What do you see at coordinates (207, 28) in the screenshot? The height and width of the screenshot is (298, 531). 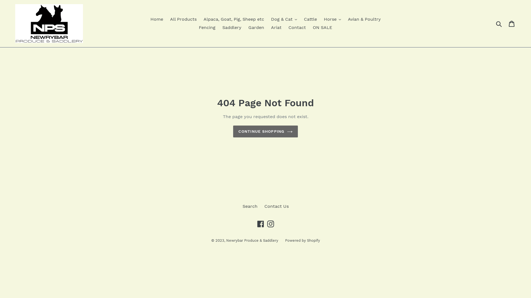 I see `Fencing` at bounding box center [207, 28].